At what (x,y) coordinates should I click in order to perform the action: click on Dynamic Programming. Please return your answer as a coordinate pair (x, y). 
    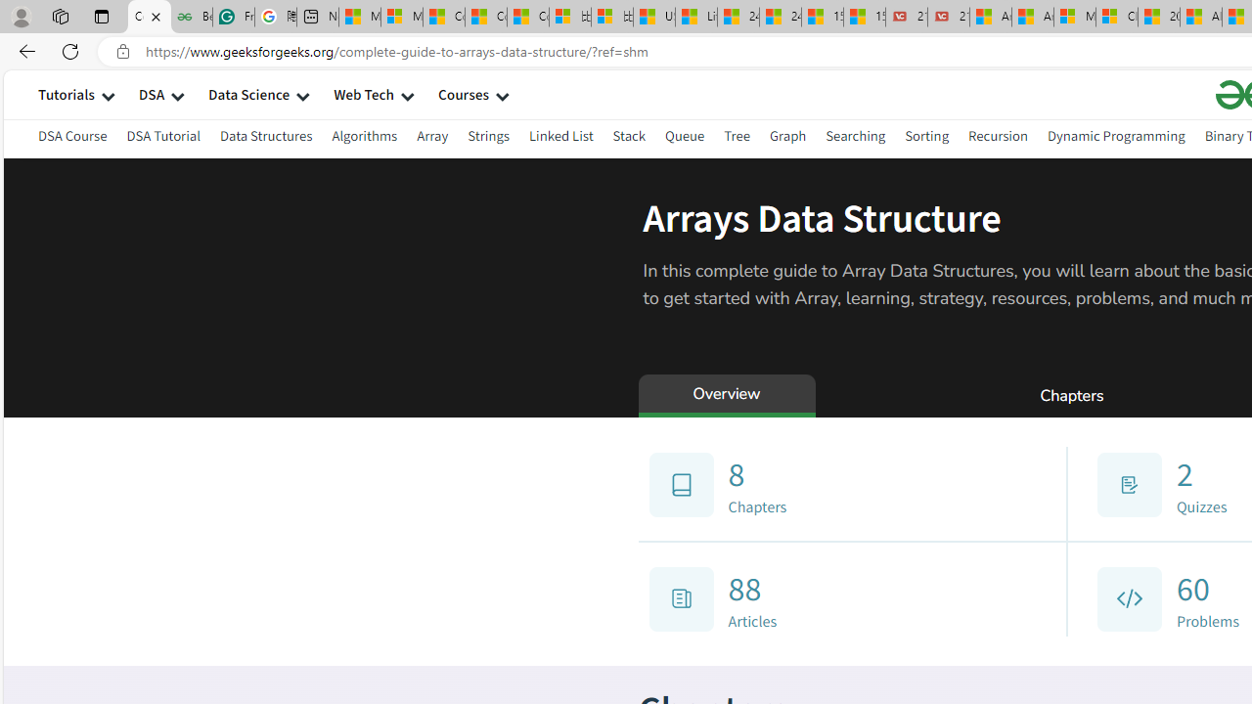
    Looking at the image, I should click on (1115, 135).